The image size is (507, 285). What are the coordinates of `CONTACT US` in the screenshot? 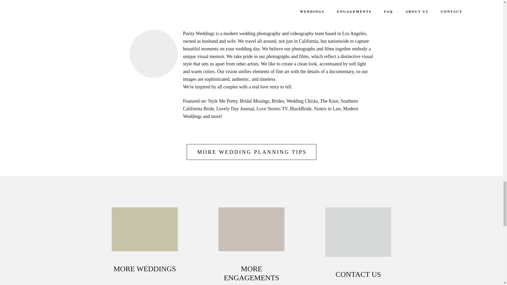 It's located at (358, 275).